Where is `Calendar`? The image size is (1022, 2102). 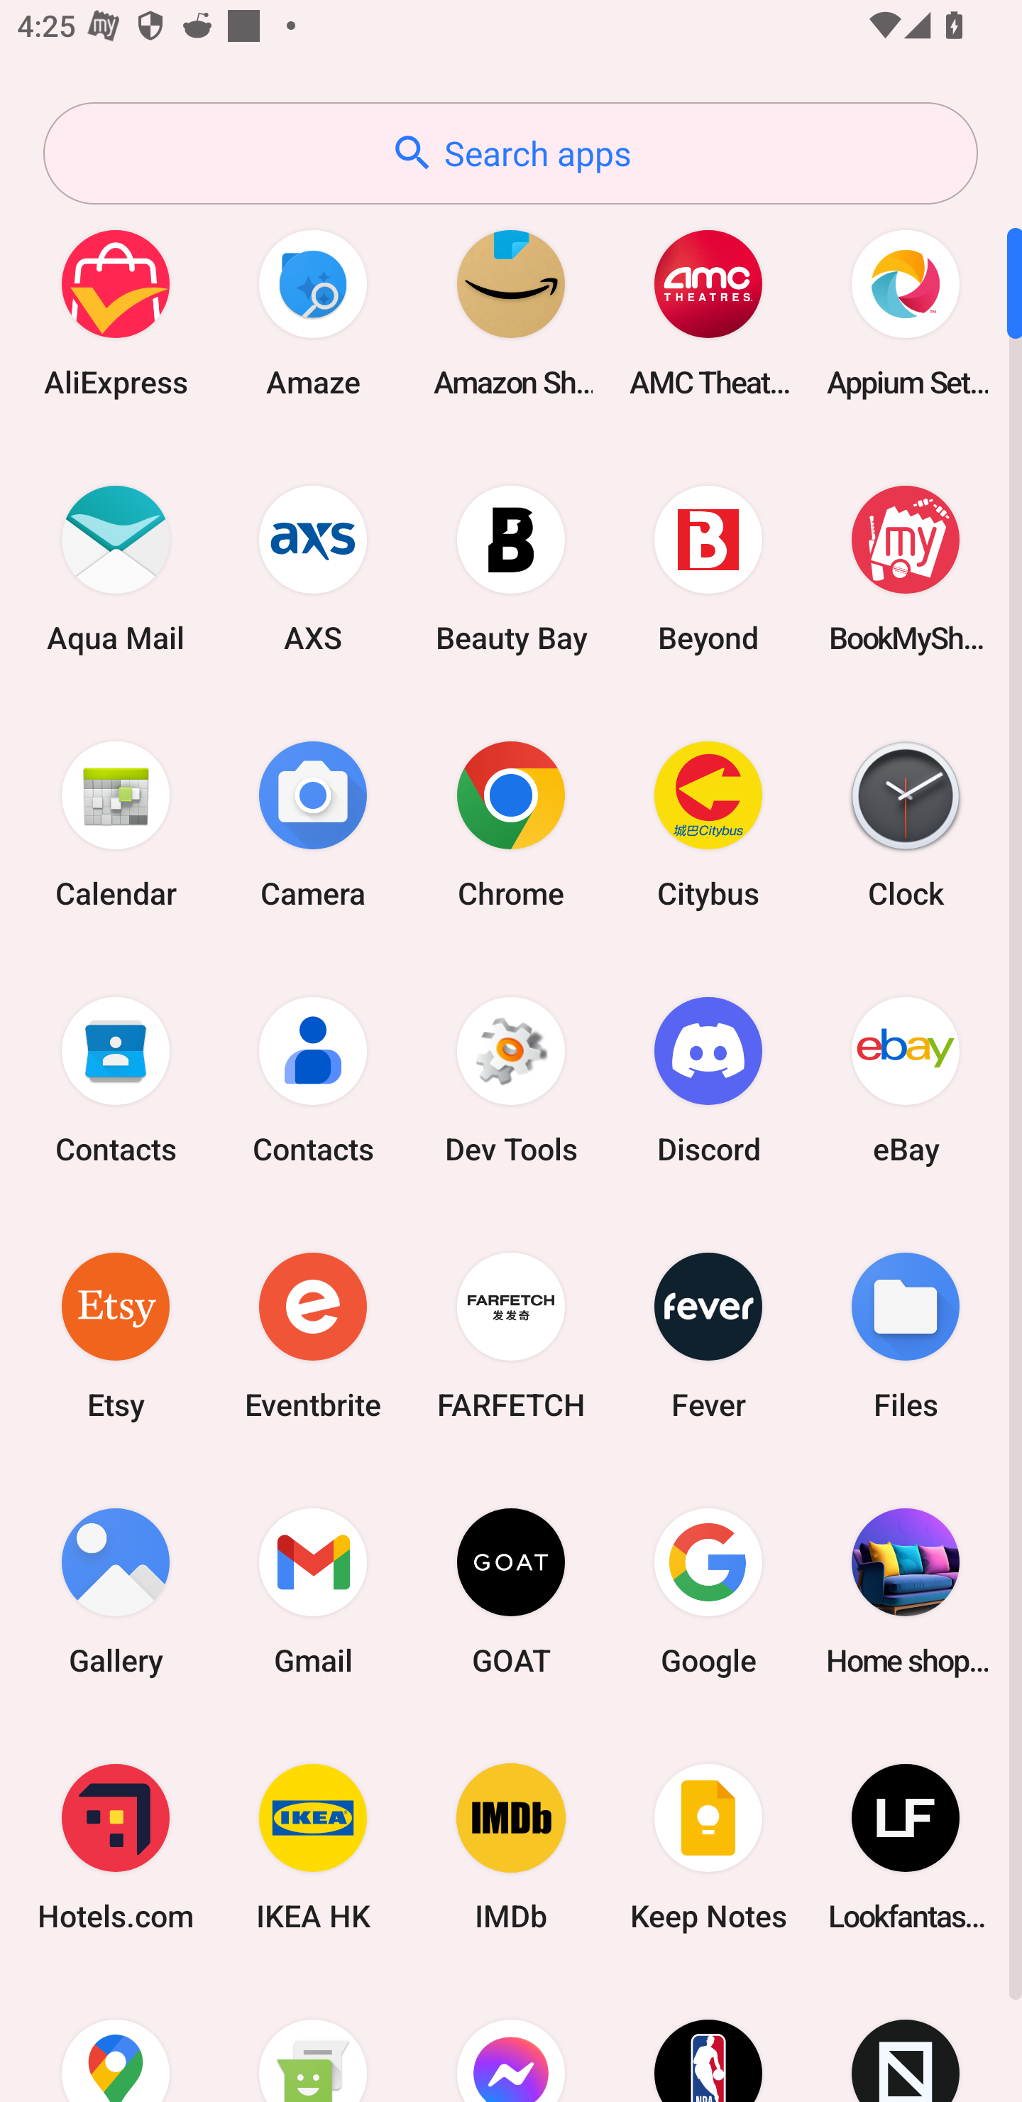 Calendar is located at coordinates (116, 824).